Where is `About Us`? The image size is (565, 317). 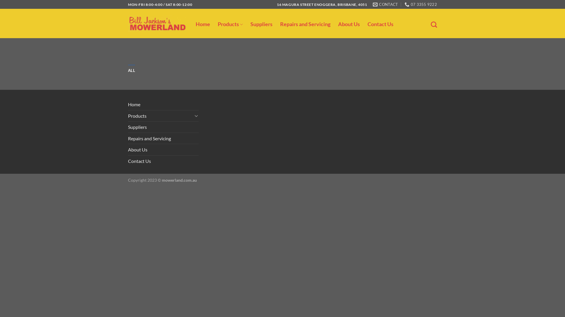 About Us is located at coordinates (138, 150).